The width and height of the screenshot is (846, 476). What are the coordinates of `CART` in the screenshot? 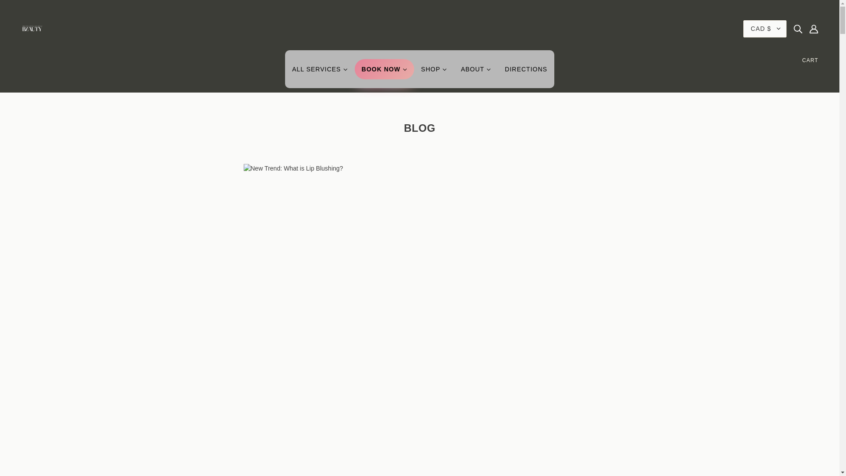 It's located at (810, 60).